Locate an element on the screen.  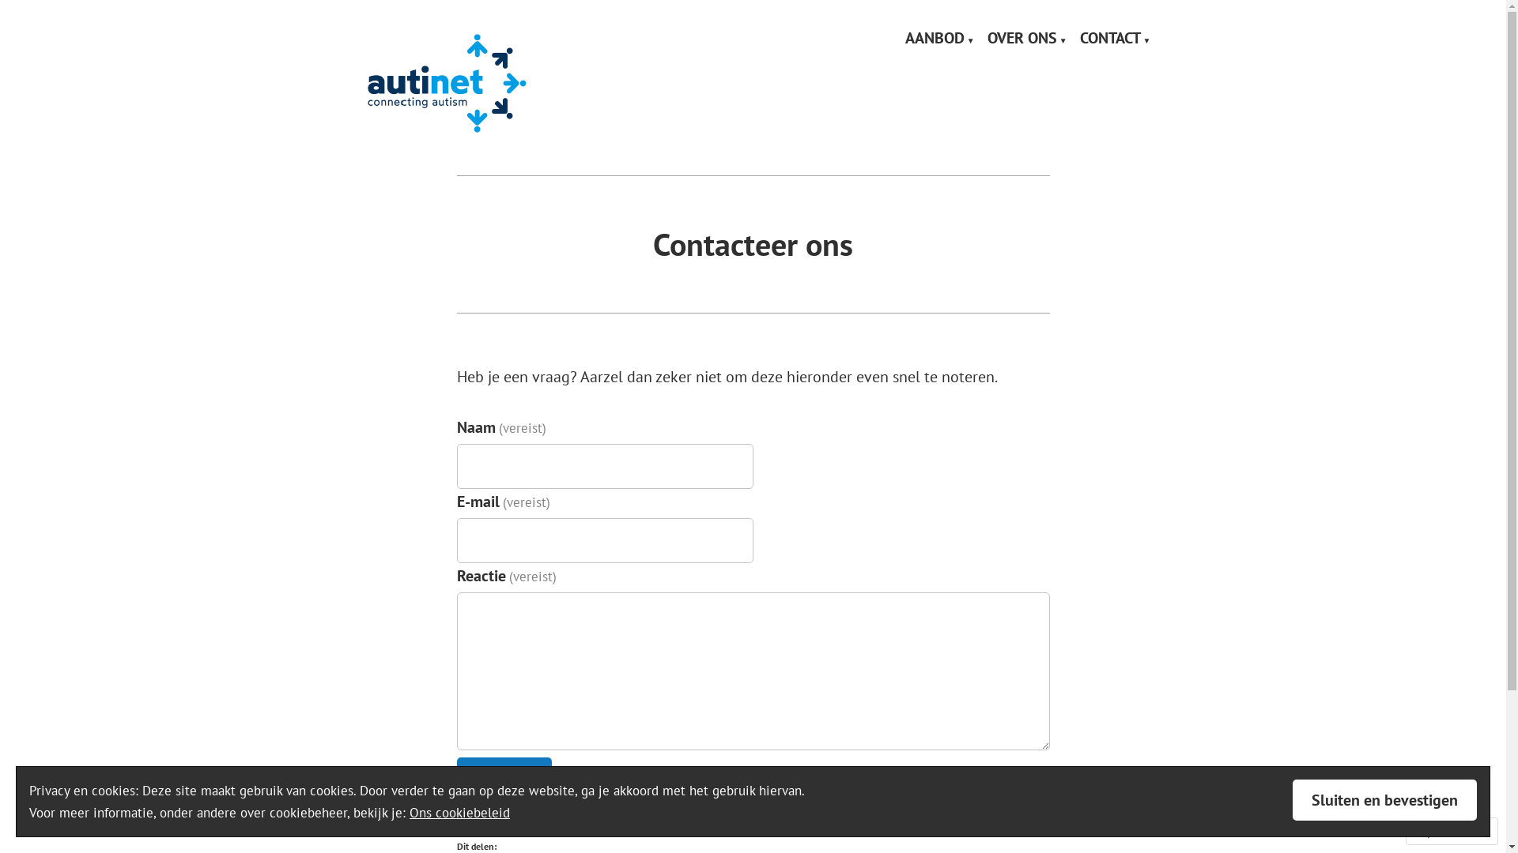
Verstuur is located at coordinates (504, 777).